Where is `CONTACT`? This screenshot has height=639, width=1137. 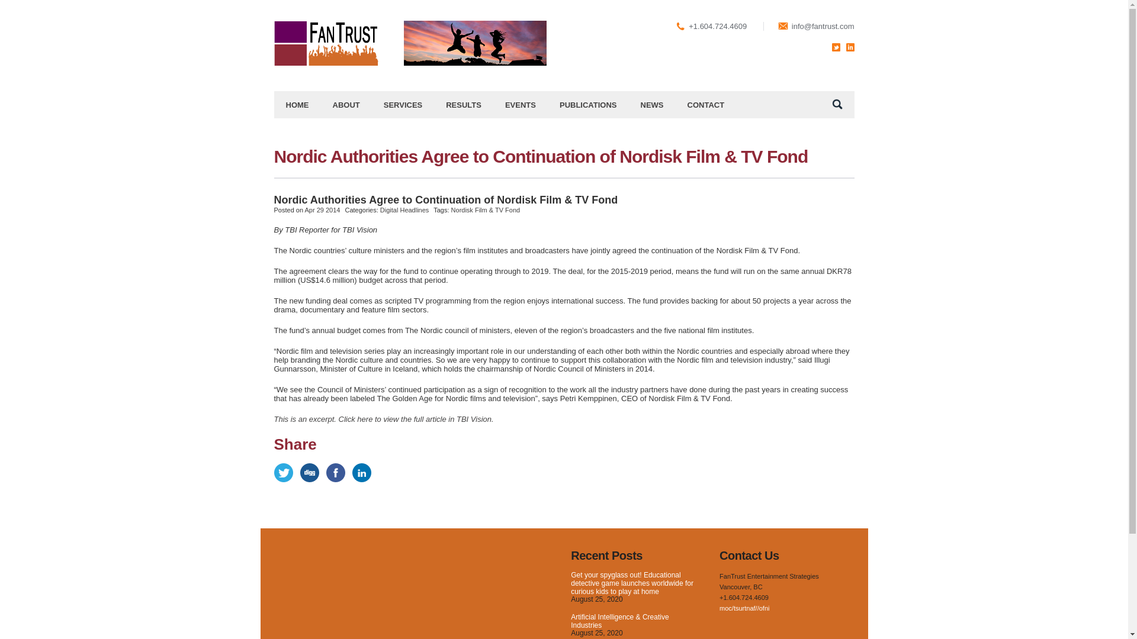
CONTACT is located at coordinates (706, 104).